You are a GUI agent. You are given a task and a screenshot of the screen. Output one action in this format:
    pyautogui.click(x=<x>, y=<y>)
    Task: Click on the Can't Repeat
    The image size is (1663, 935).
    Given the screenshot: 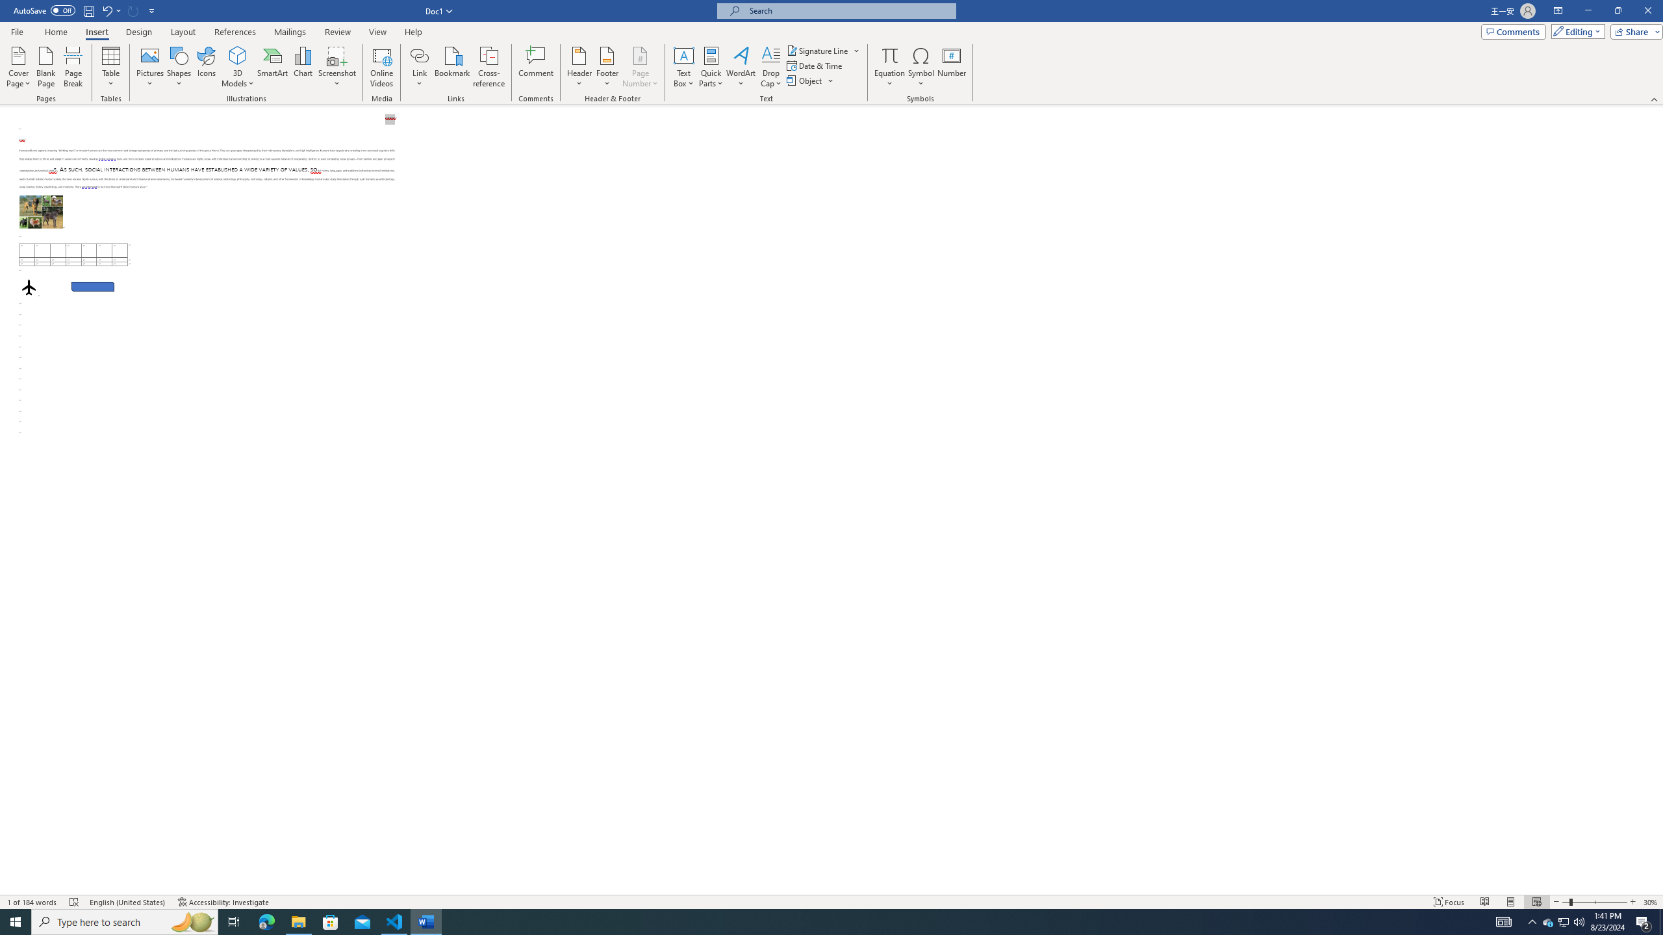 What is the action you would take?
    pyautogui.click(x=134, y=10)
    